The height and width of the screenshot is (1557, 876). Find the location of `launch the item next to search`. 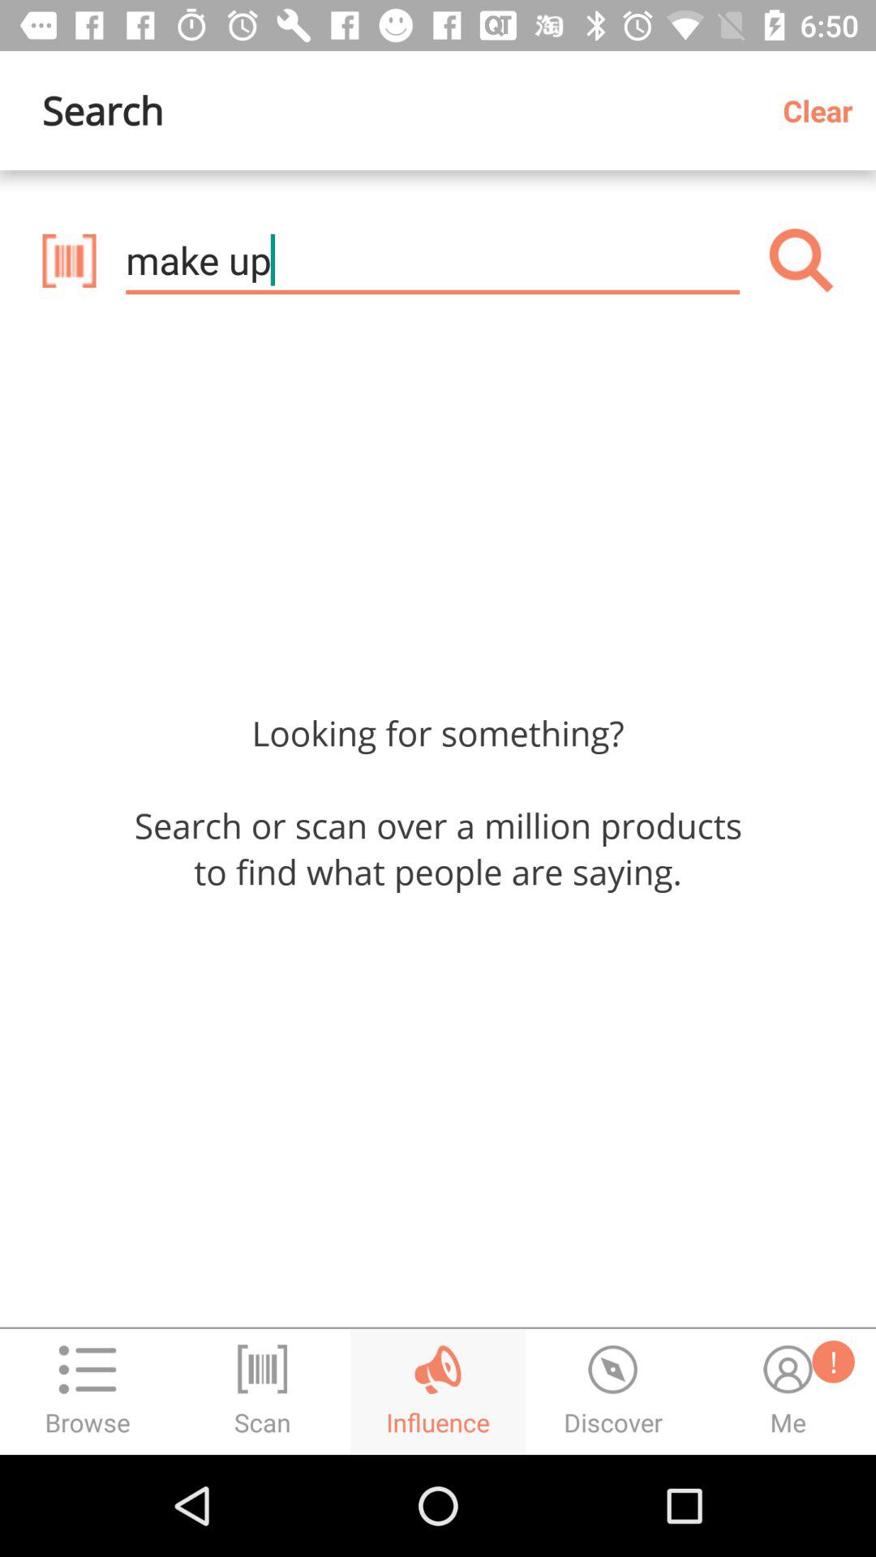

launch the item next to search is located at coordinates (824, 110).